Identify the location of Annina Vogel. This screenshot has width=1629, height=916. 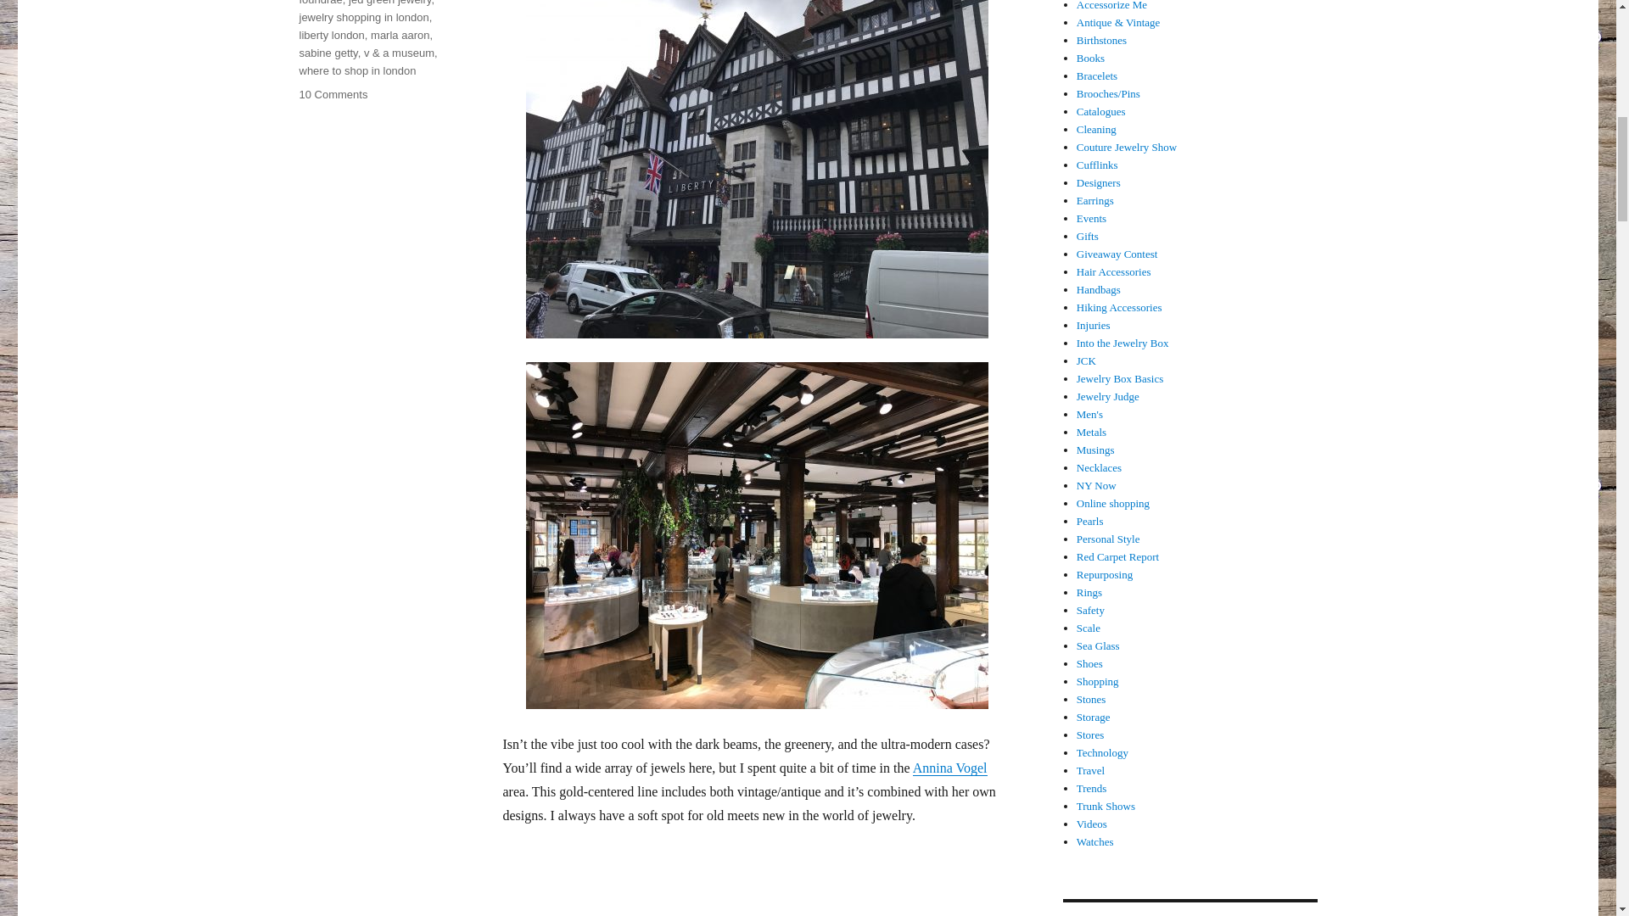
(949, 768).